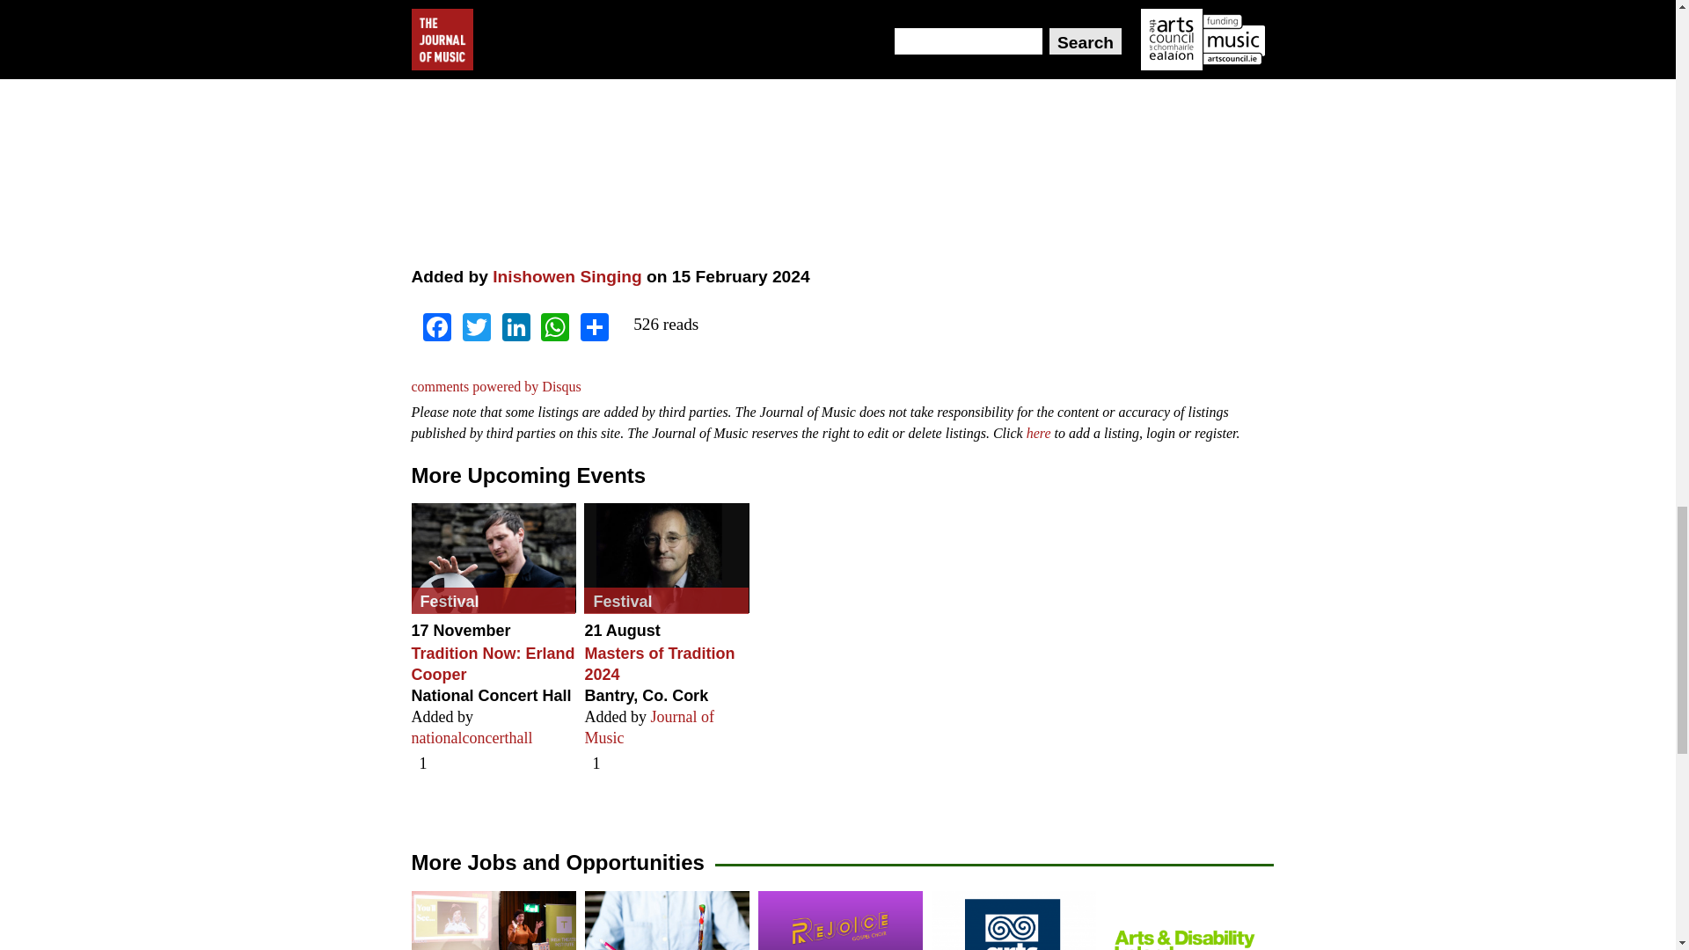 This screenshot has height=950, width=1689. I want to click on Arts and Disability Connect, so click(1187, 920).